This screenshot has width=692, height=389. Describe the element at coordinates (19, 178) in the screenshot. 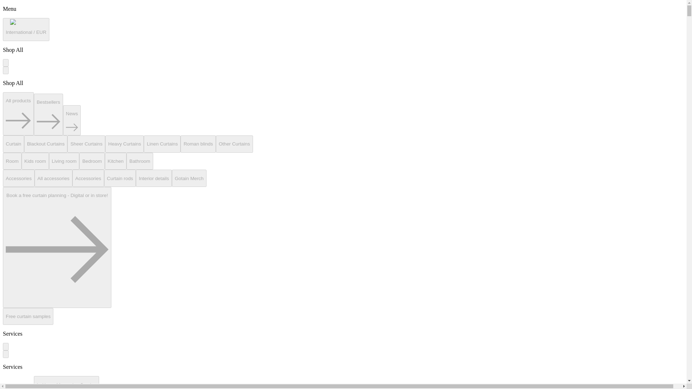

I see `Accessories` at that location.